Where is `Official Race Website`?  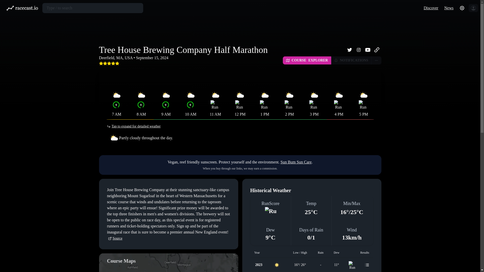
Official Race Website is located at coordinates (377, 50).